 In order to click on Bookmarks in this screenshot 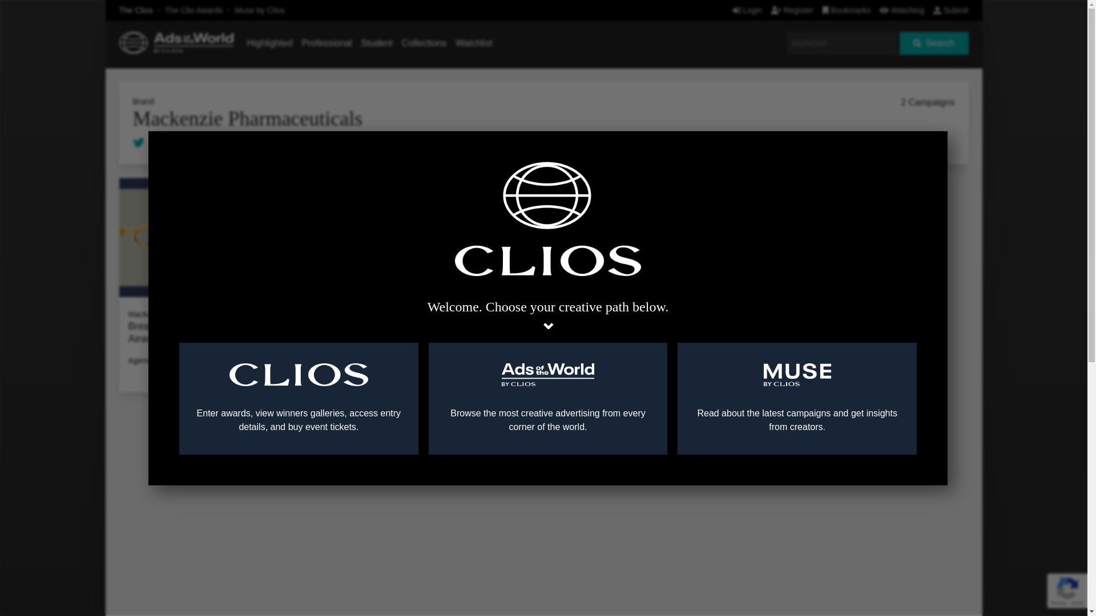, I will do `click(847, 10)`.